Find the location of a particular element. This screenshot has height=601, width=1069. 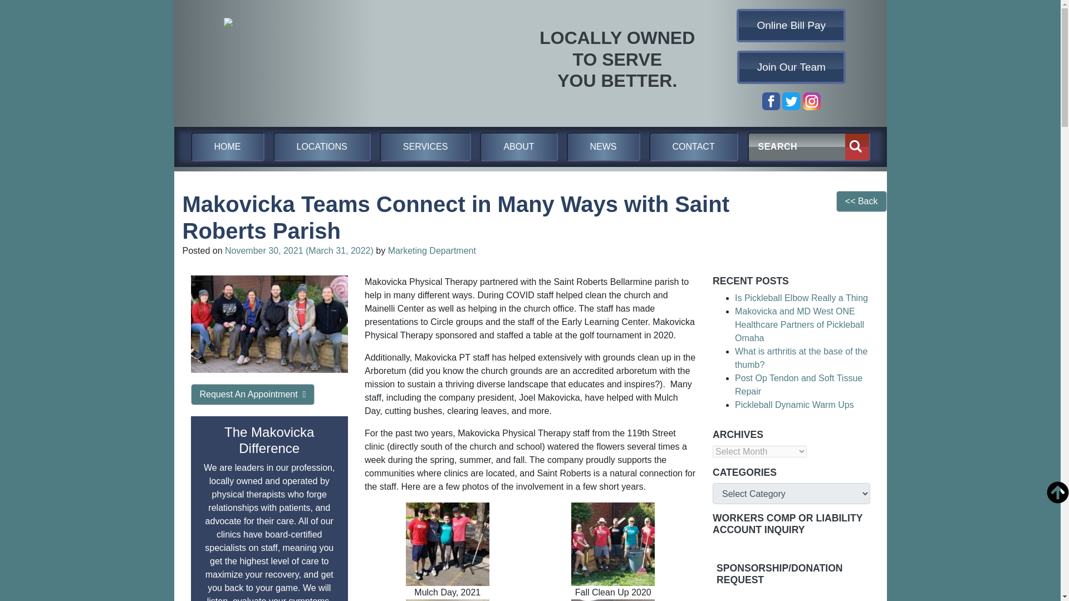

HOME is located at coordinates (227, 147).